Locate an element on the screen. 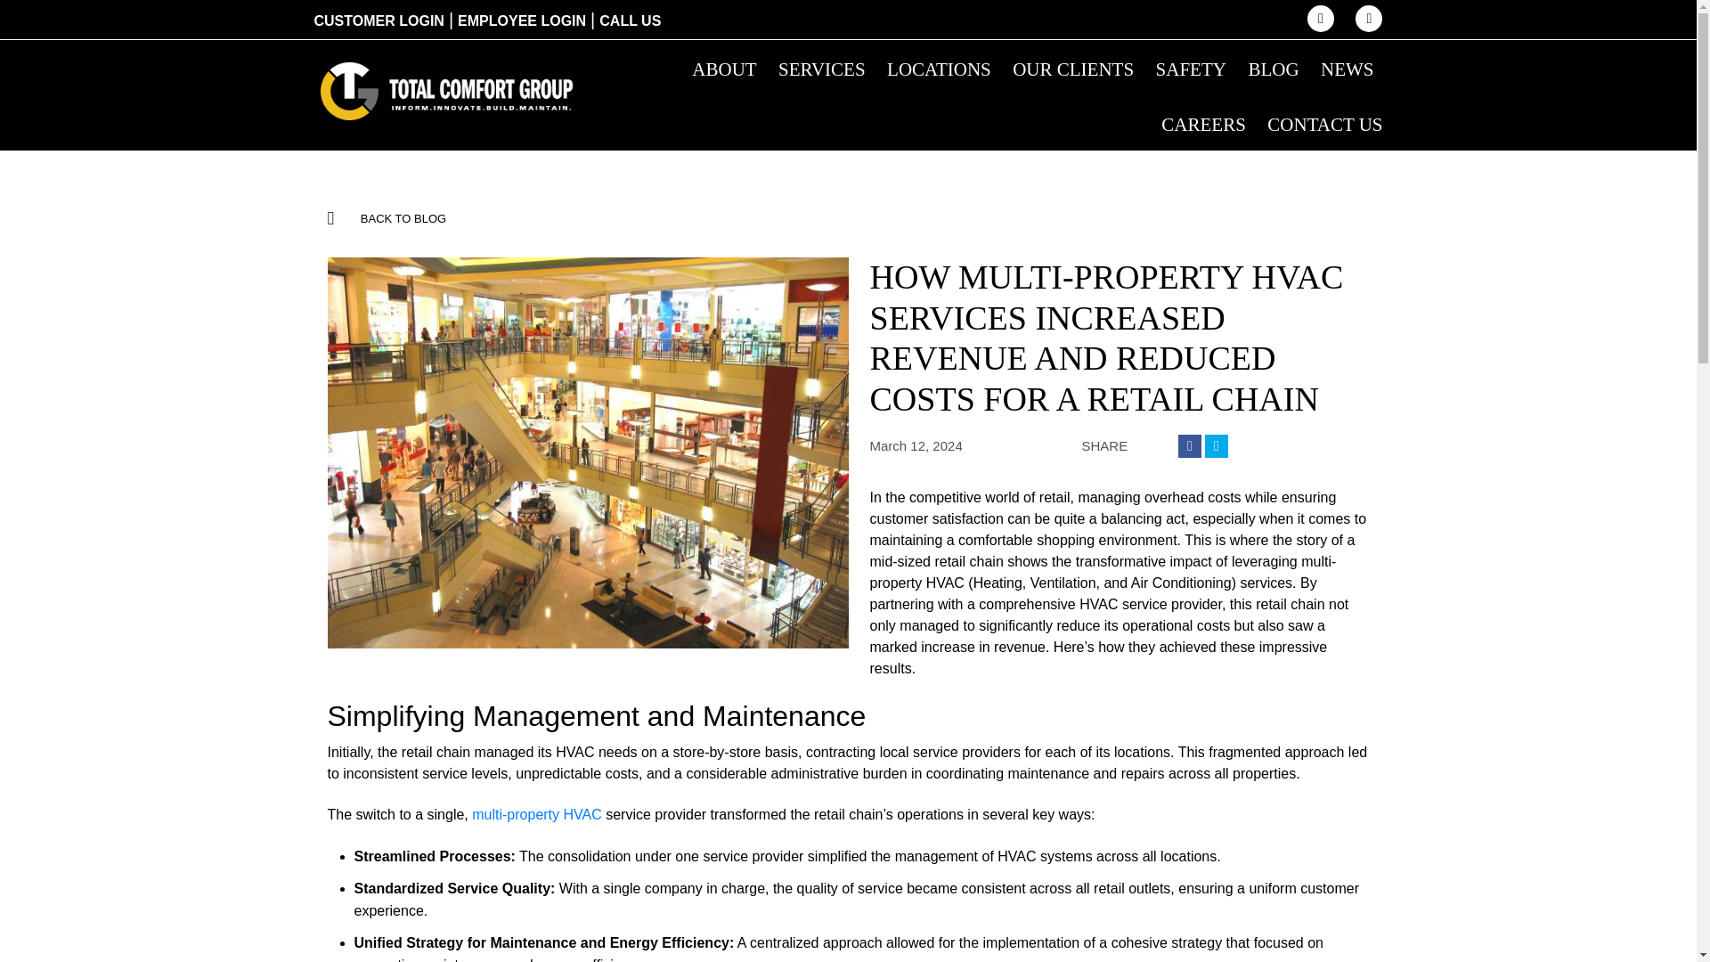  CAREERS is located at coordinates (1203, 125).